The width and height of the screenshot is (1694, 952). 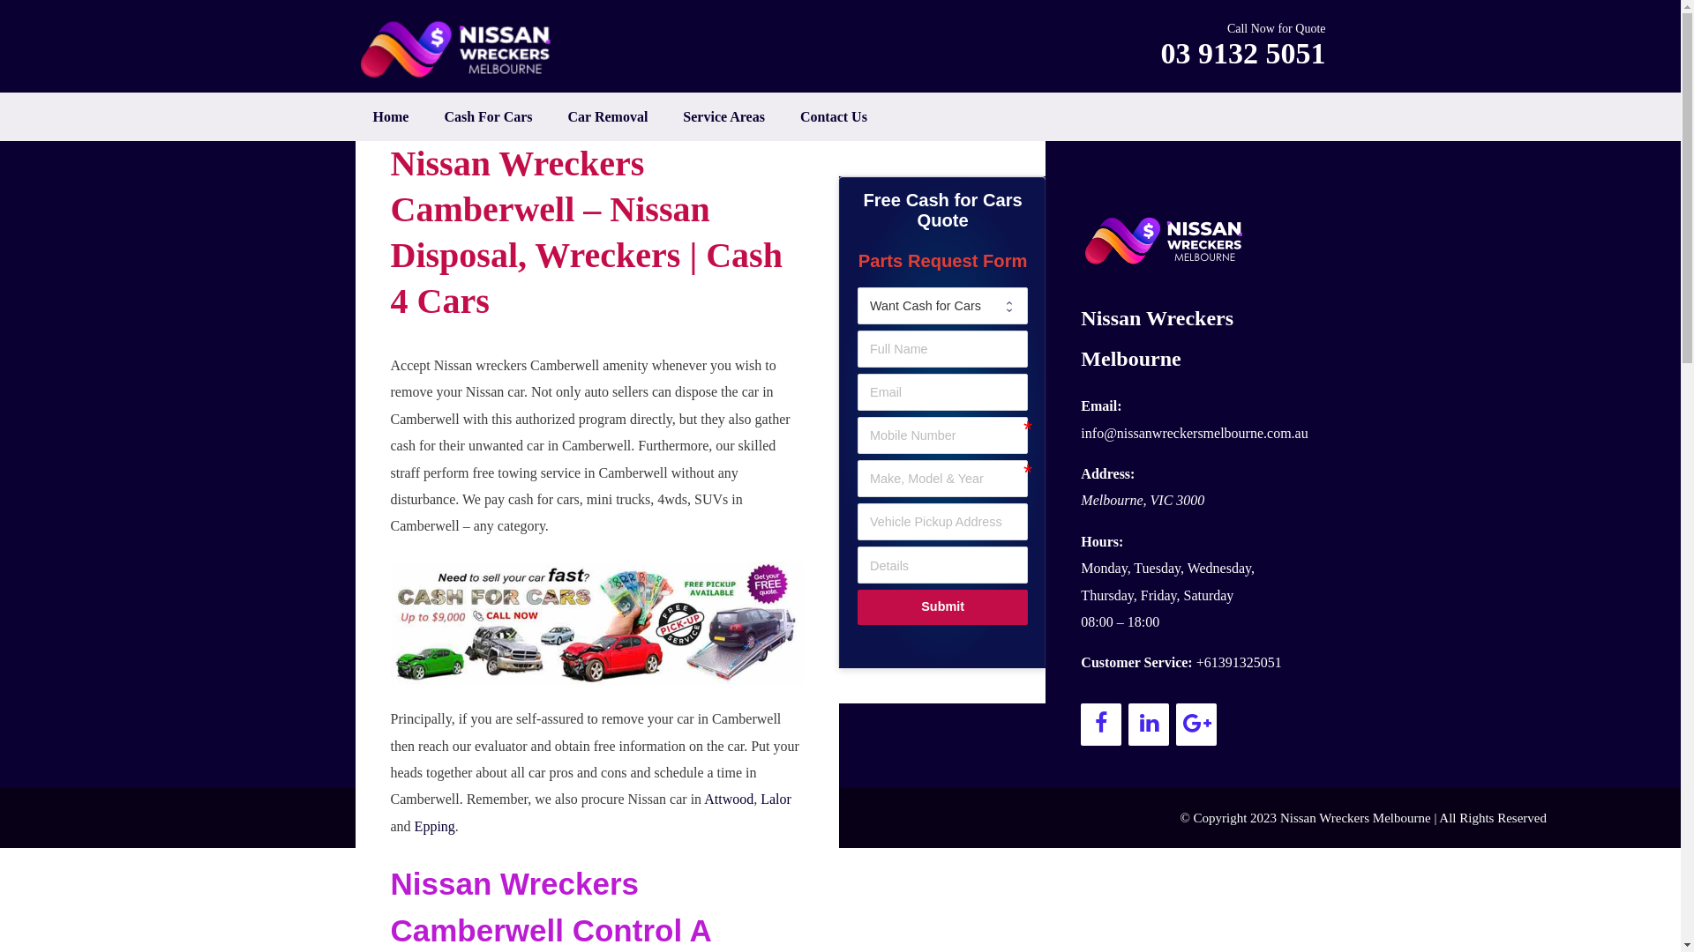 I want to click on Google+, so click(x=1196, y=725).